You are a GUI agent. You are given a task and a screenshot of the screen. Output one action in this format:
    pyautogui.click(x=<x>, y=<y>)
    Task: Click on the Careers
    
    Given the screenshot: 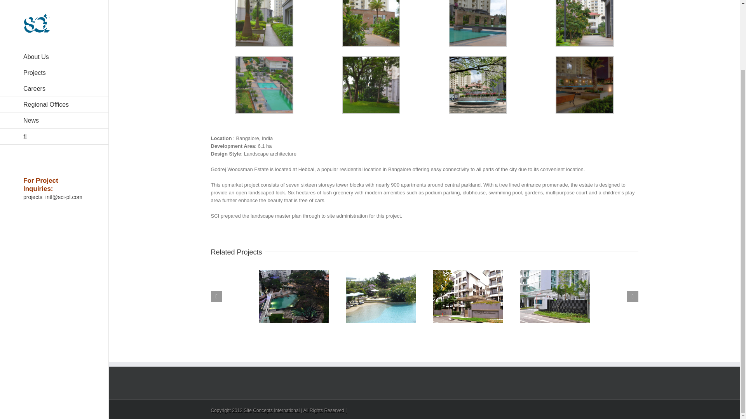 What is the action you would take?
    pyautogui.click(x=54, y=11)
    